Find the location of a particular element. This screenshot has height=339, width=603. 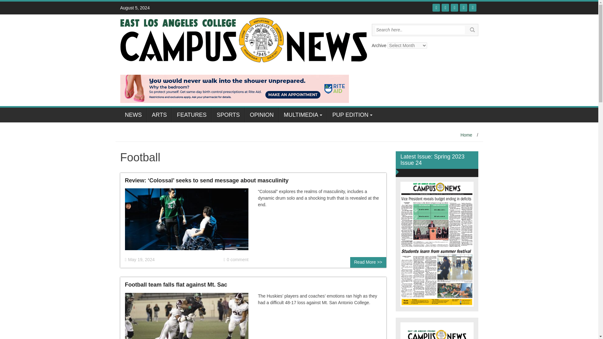

SPORTS is located at coordinates (228, 115).